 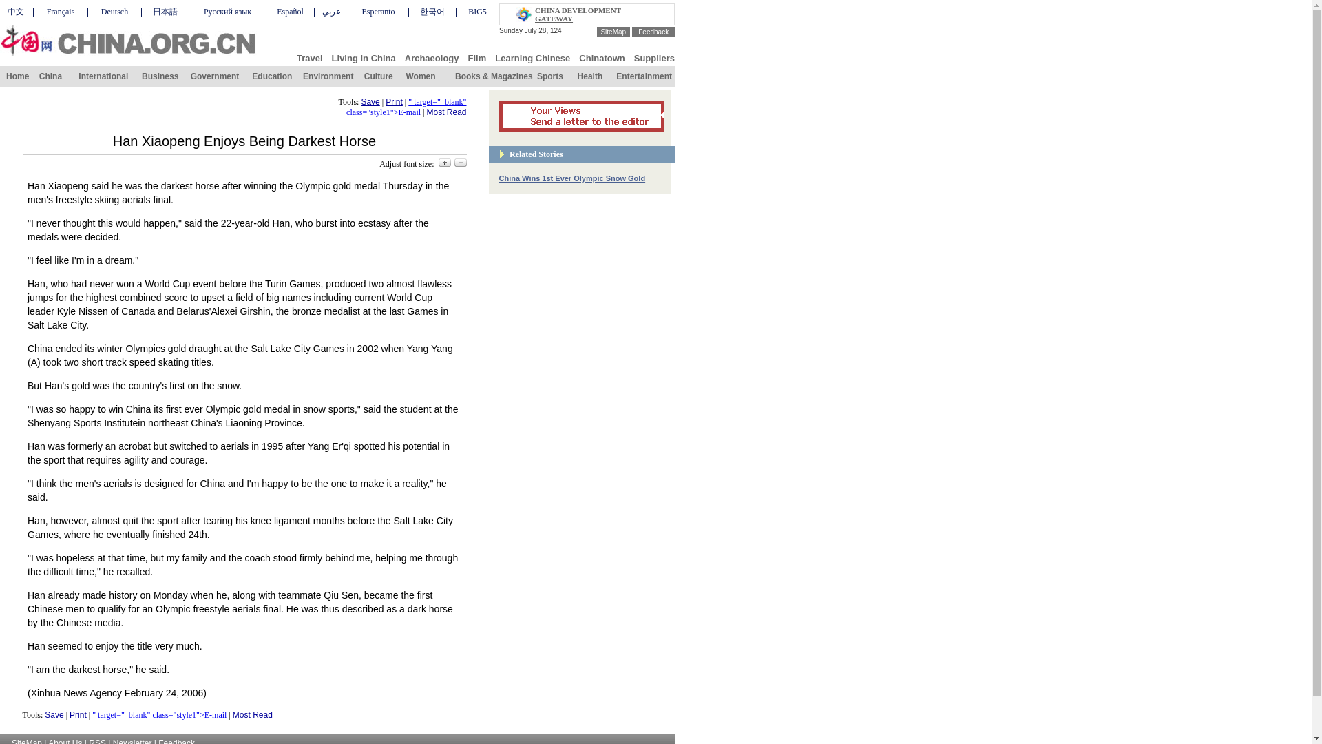 I want to click on SiteMap, so click(x=613, y=30).